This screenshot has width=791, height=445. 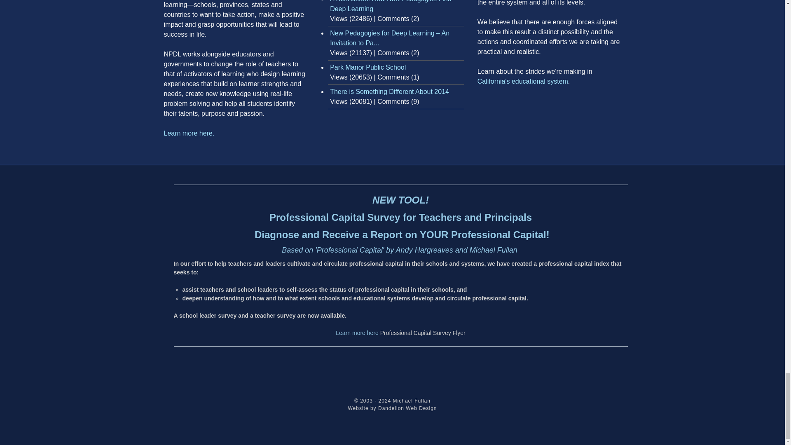 What do you see at coordinates (390, 6) in the screenshot?
I see `A Rich Seam: How New Pedagogies Find Deep Learning` at bounding box center [390, 6].